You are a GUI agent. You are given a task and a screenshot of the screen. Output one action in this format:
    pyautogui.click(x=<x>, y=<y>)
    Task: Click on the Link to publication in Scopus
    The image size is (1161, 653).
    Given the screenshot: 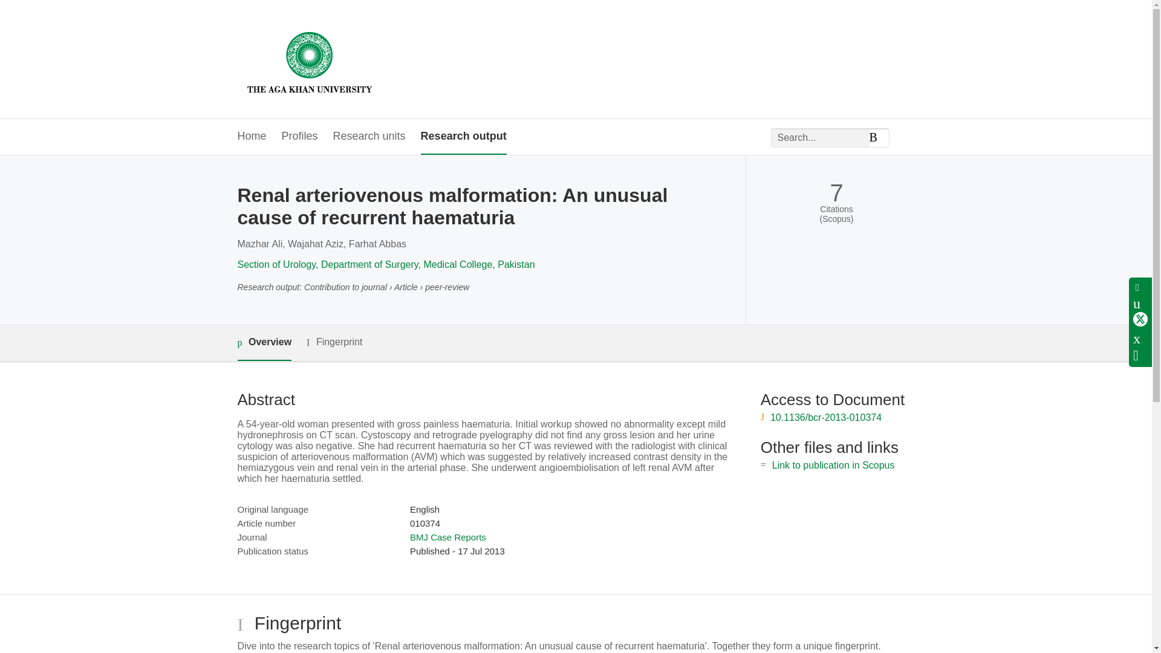 What is the action you would take?
    pyautogui.click(x=833, y=465)
    